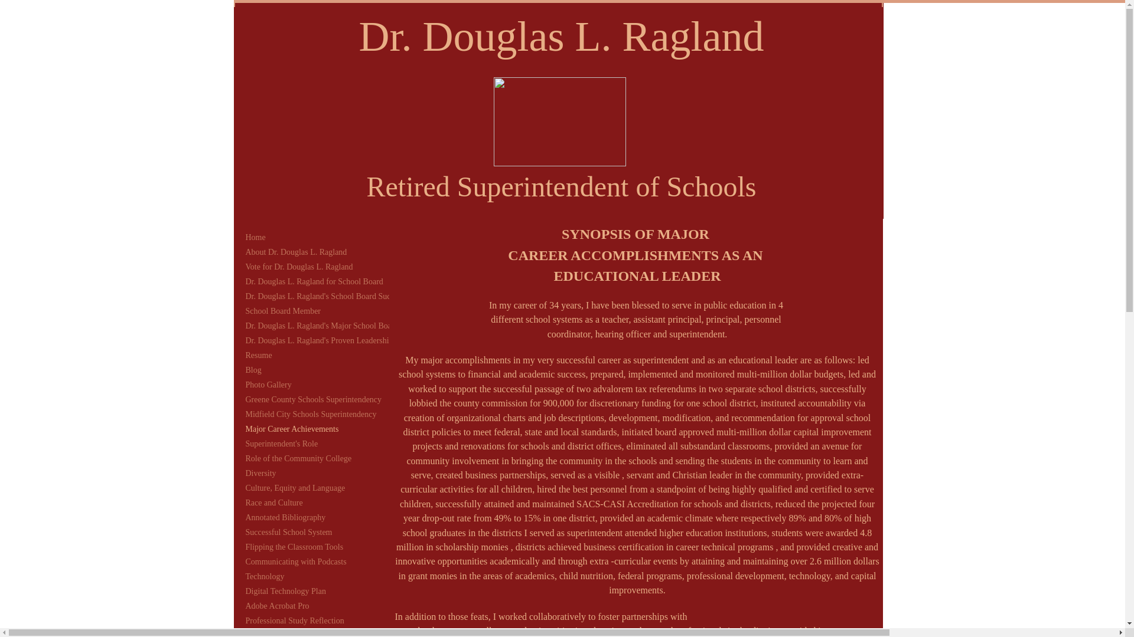 Image resolution: width=1134 pixels, height=637 pixels. Describe the element at coordinates (286, 518) in the screenshot. I see `Annotated Bibliography` at that location.